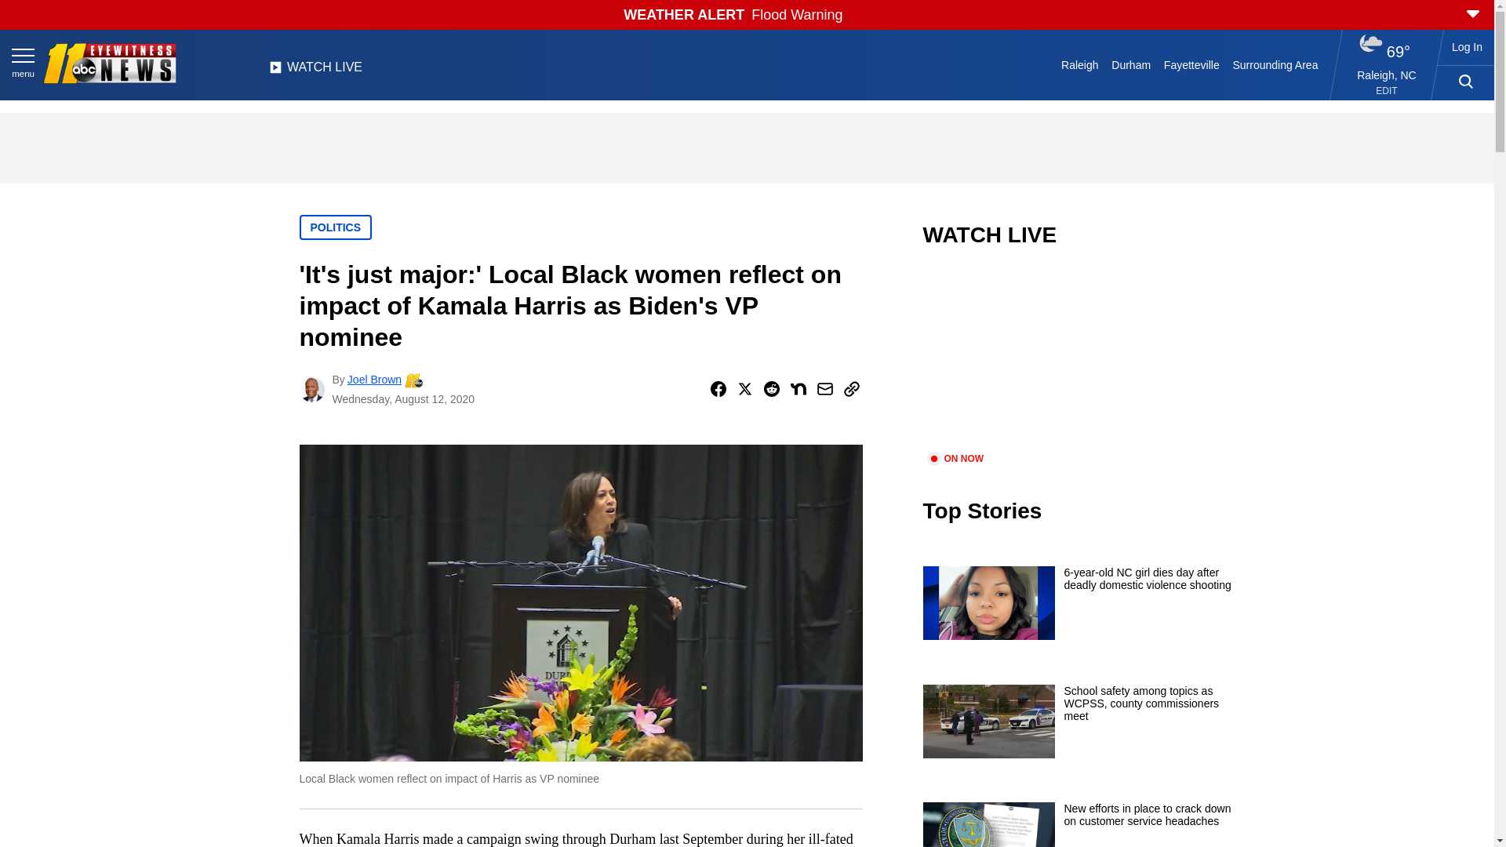 This screenshot has width=1506, height=847. Describe the element at coordinates (1080, 64) in the screenshot. I see `Raleigh` at that location.